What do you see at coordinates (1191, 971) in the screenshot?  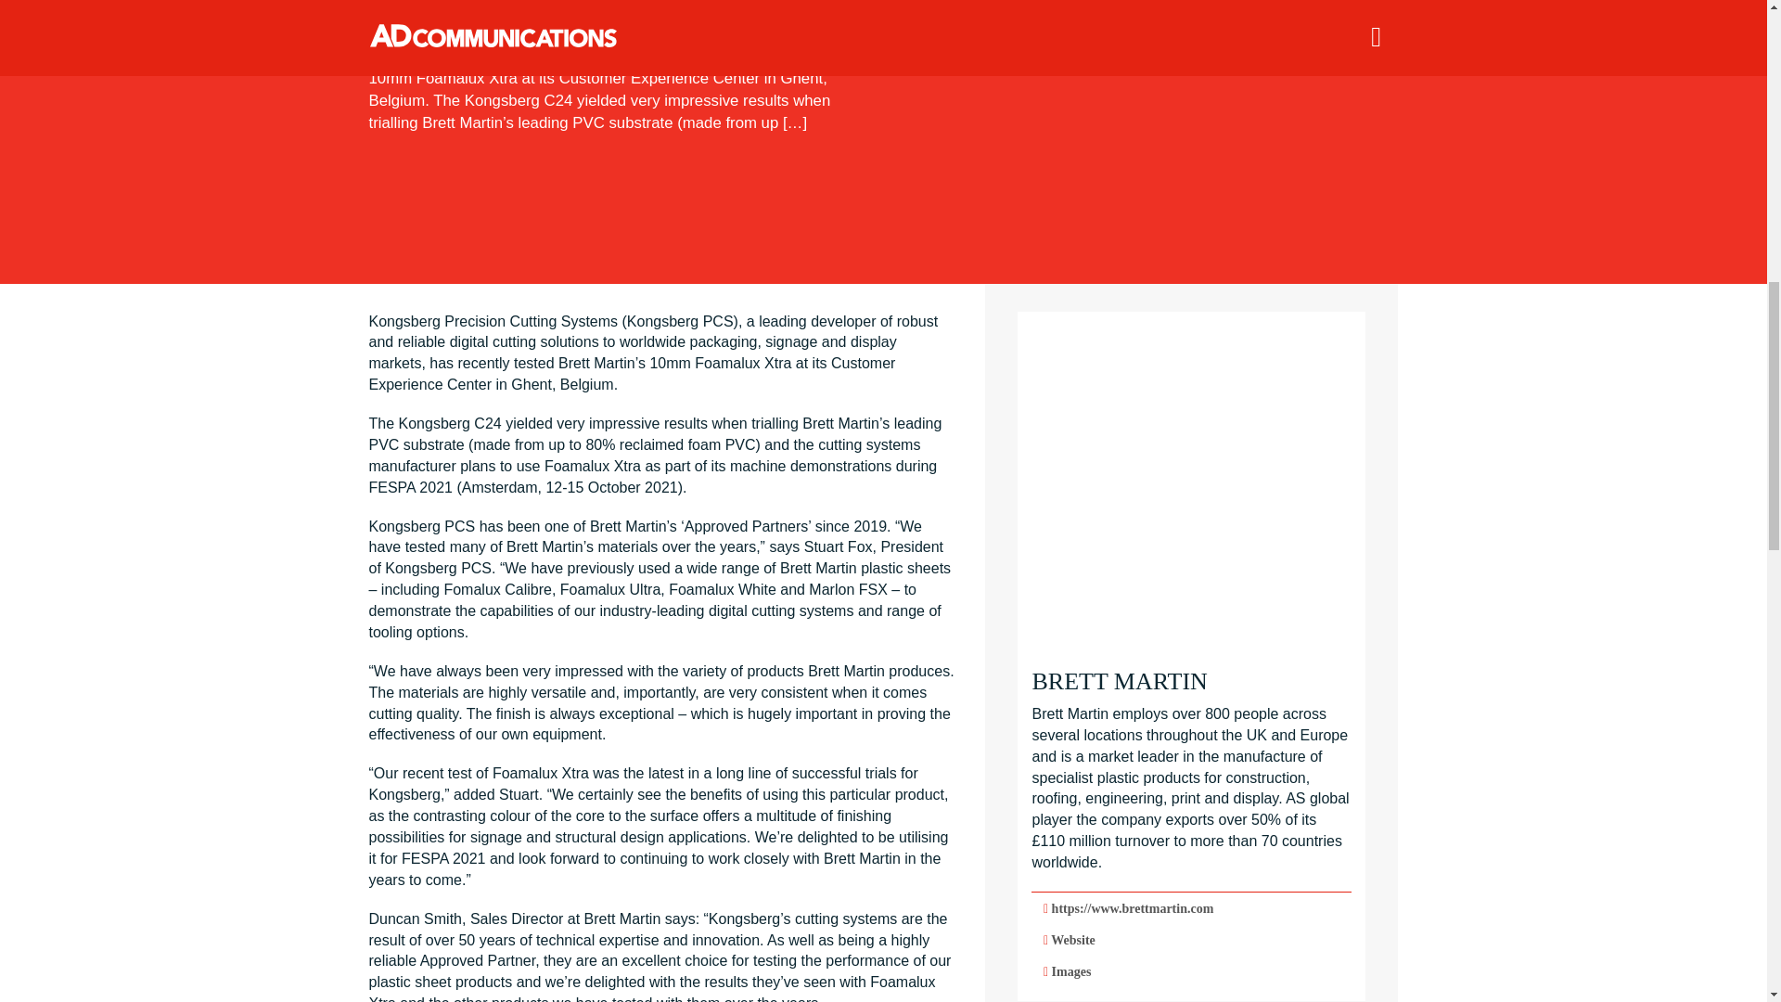 I see `Images` at bounding box center [1191, 971].